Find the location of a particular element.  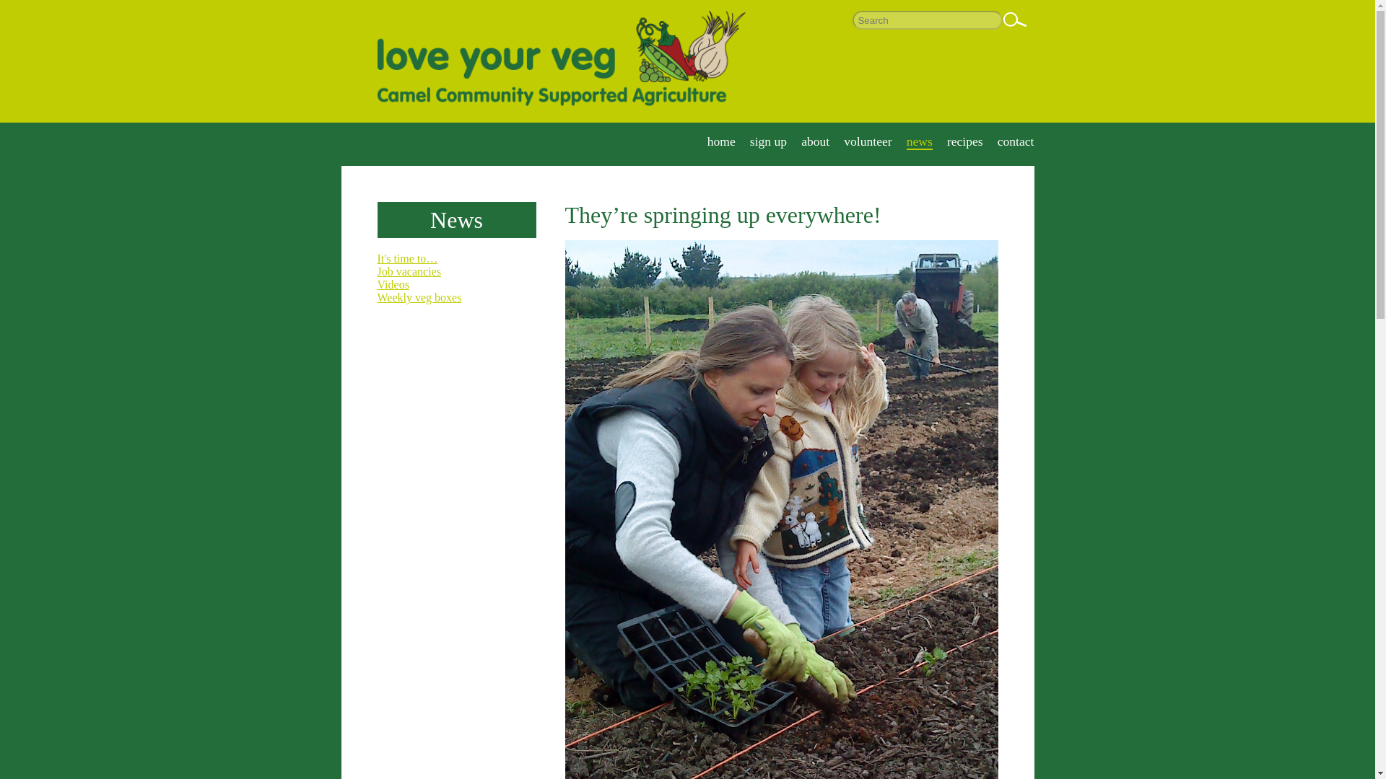

about is located at coordinates (814, 141).